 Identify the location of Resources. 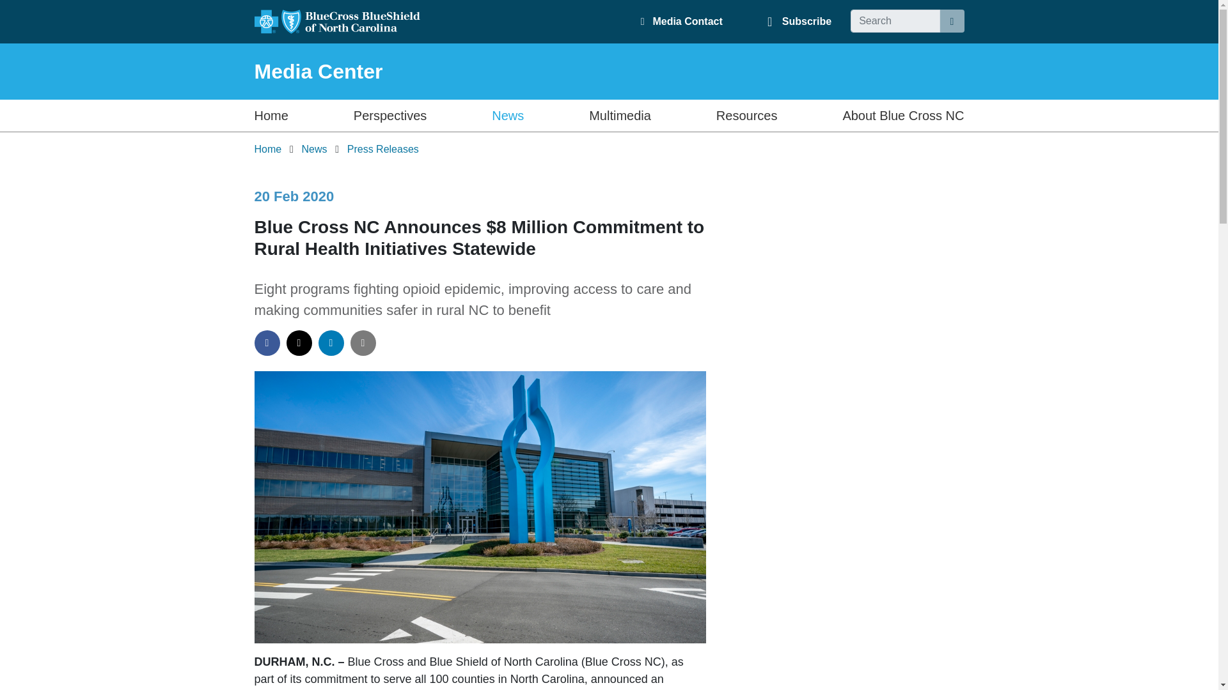
(746, 115).